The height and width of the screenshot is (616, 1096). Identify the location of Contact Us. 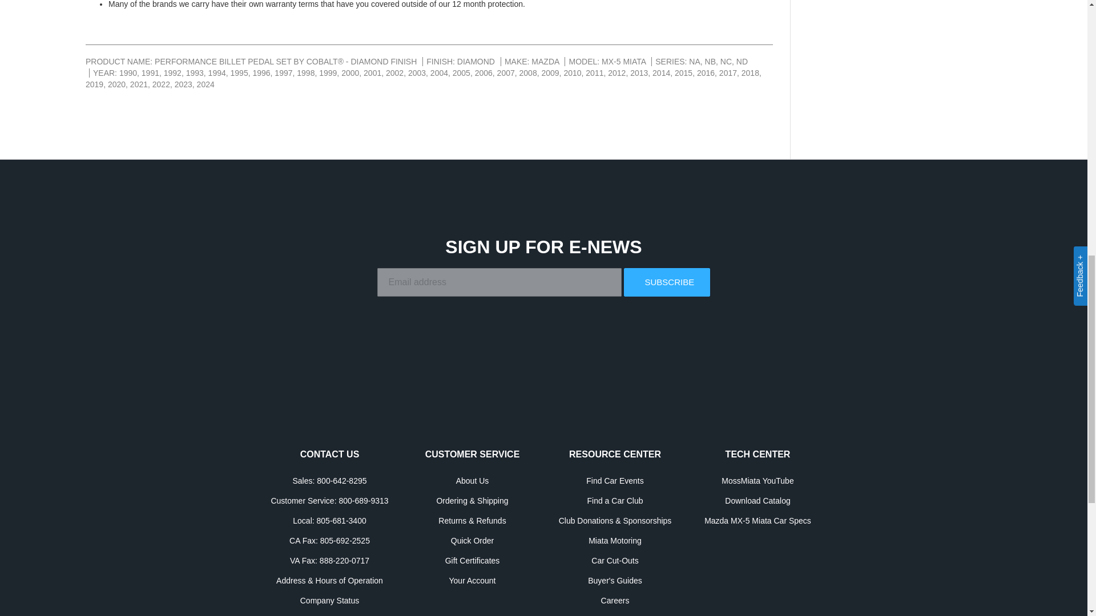
(330, 454).